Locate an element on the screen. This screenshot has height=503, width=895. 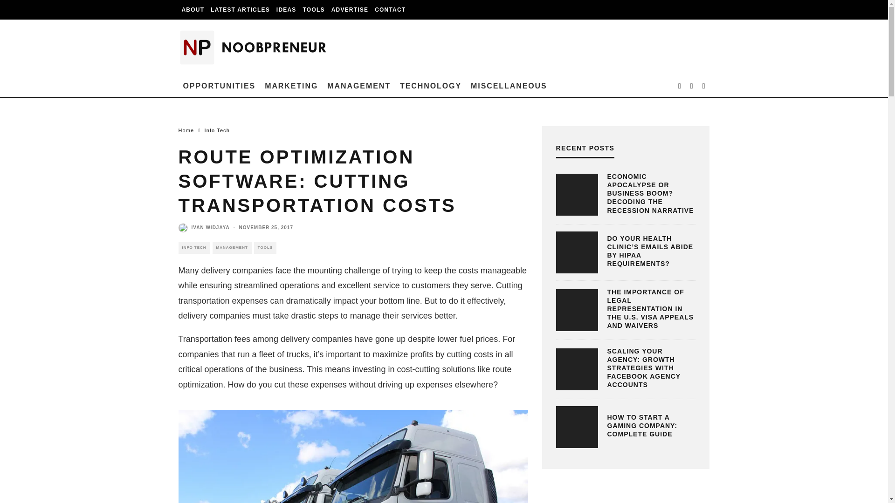
Small Business Ideas is located at coordinates (286, 10).